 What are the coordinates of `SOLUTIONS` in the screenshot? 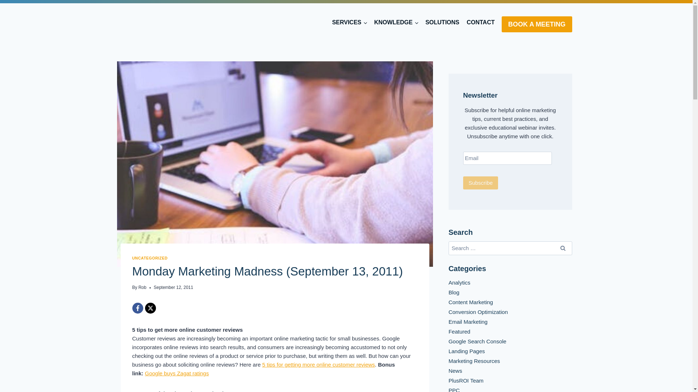 It's located at (443, 23).